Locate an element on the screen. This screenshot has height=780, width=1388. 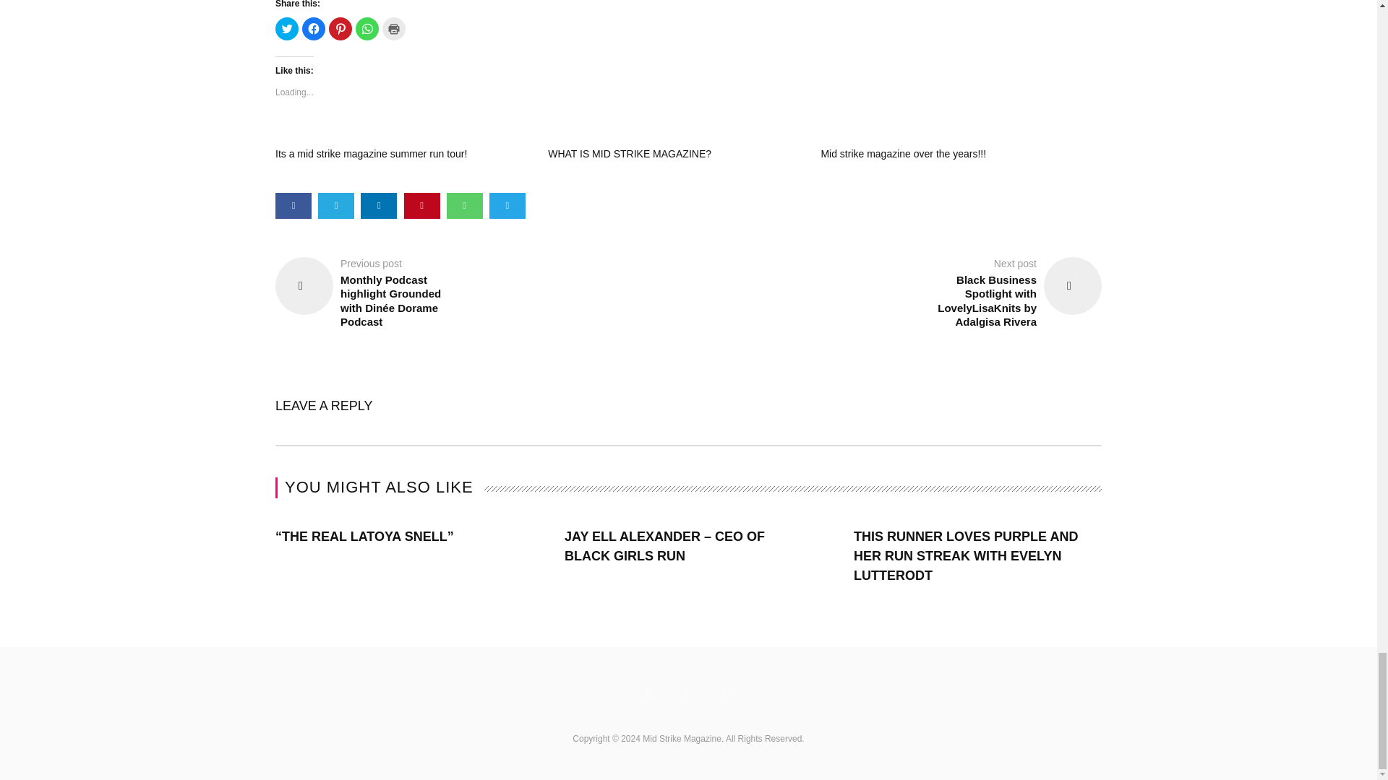
Click to share on Facebook is located at coordinates (314, 29).